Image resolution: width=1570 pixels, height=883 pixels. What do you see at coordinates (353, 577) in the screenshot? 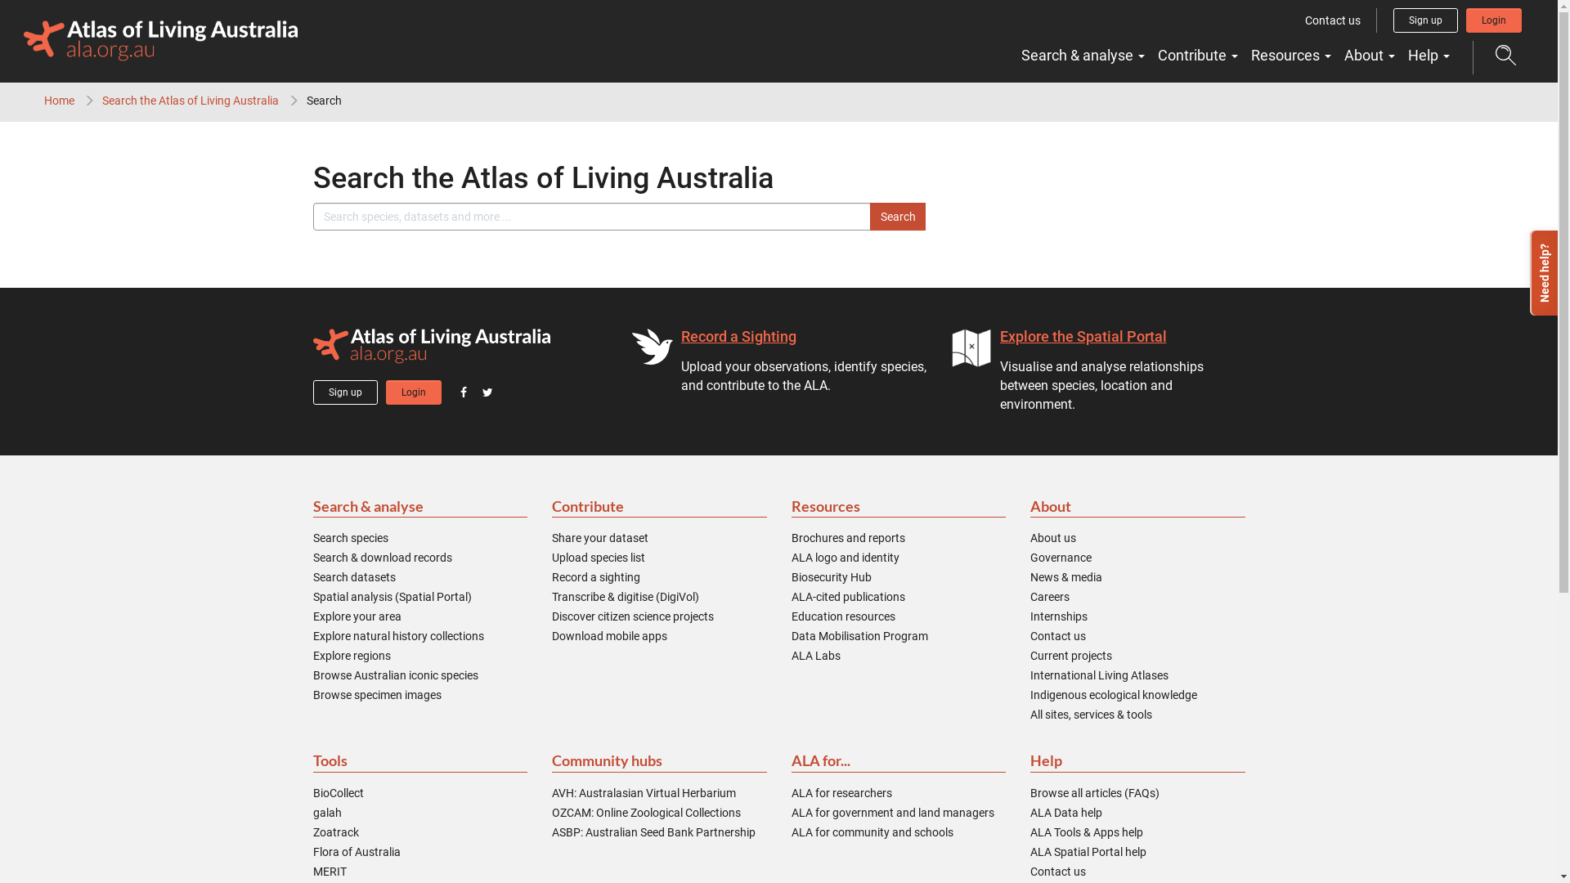
I see `Search datasets` at bounding box center [353, 577].